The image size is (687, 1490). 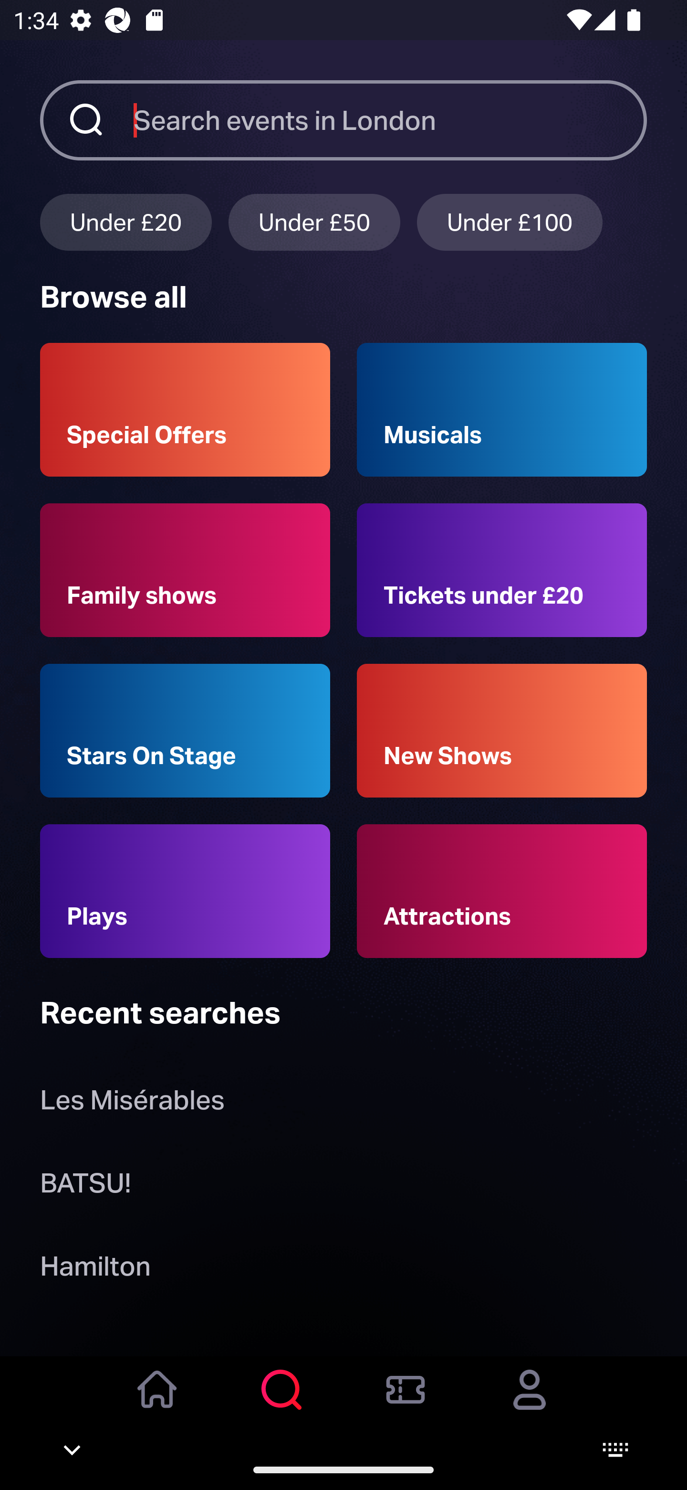 What do you see at coordinates (132, 1104) in the screenshot?
I see `Les Misérables` at bounding box center [132, 1104].